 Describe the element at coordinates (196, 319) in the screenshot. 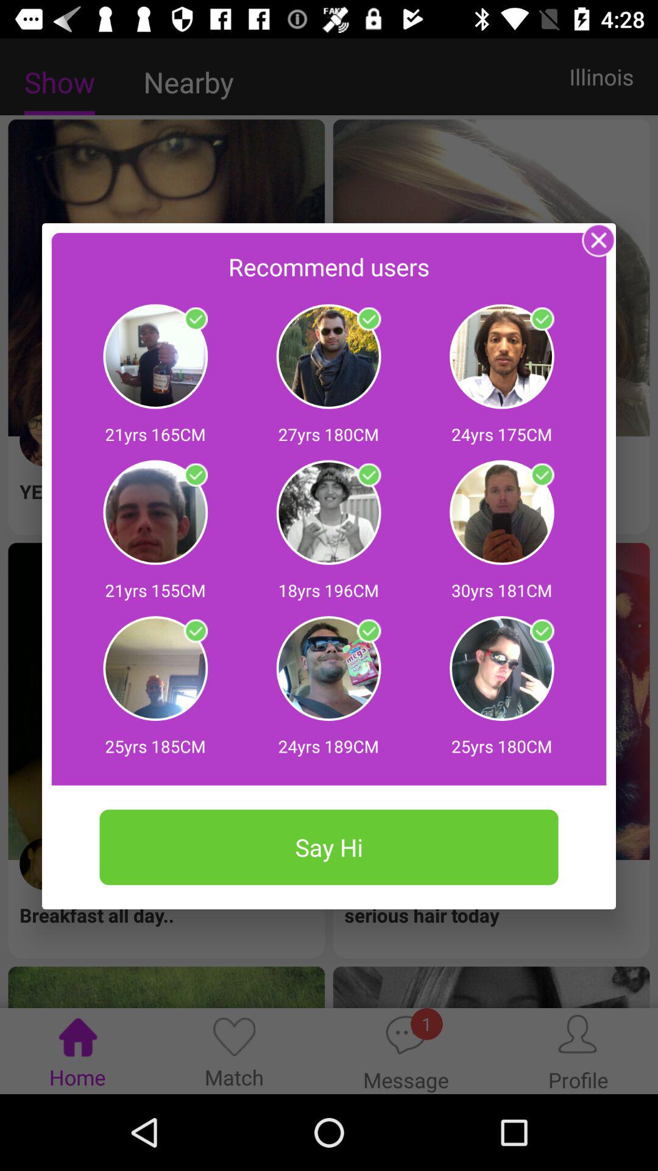

I see `say hi` at that location.